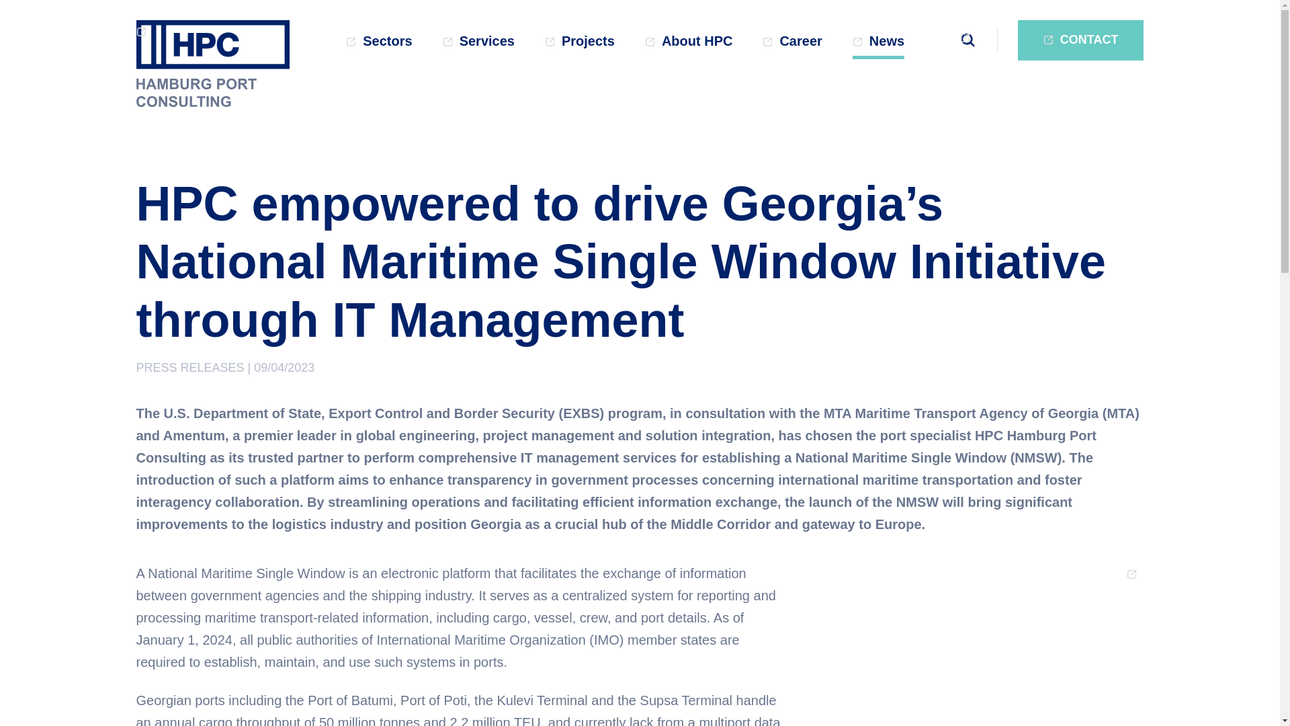  What do you see at coordinates (579, 44) in the screenshot?
I see `Projects` at bounding box center [579, 44].